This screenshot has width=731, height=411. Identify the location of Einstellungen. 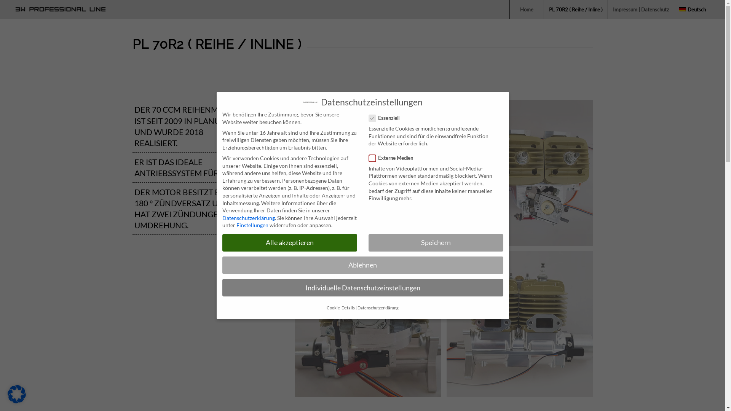
(252, 225).